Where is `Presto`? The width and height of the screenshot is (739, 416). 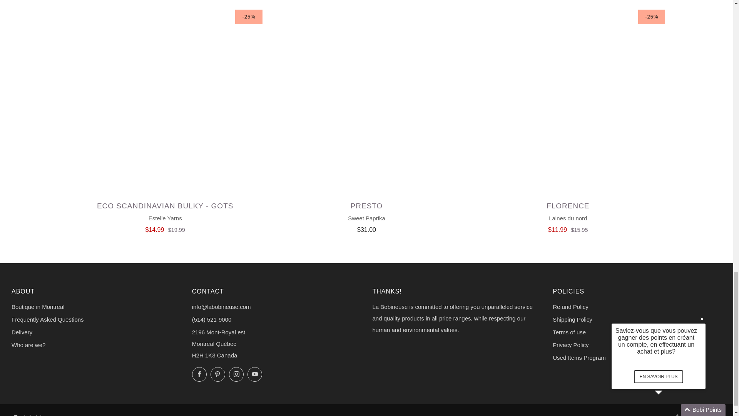 Presto is located at coordinates (366, 216).